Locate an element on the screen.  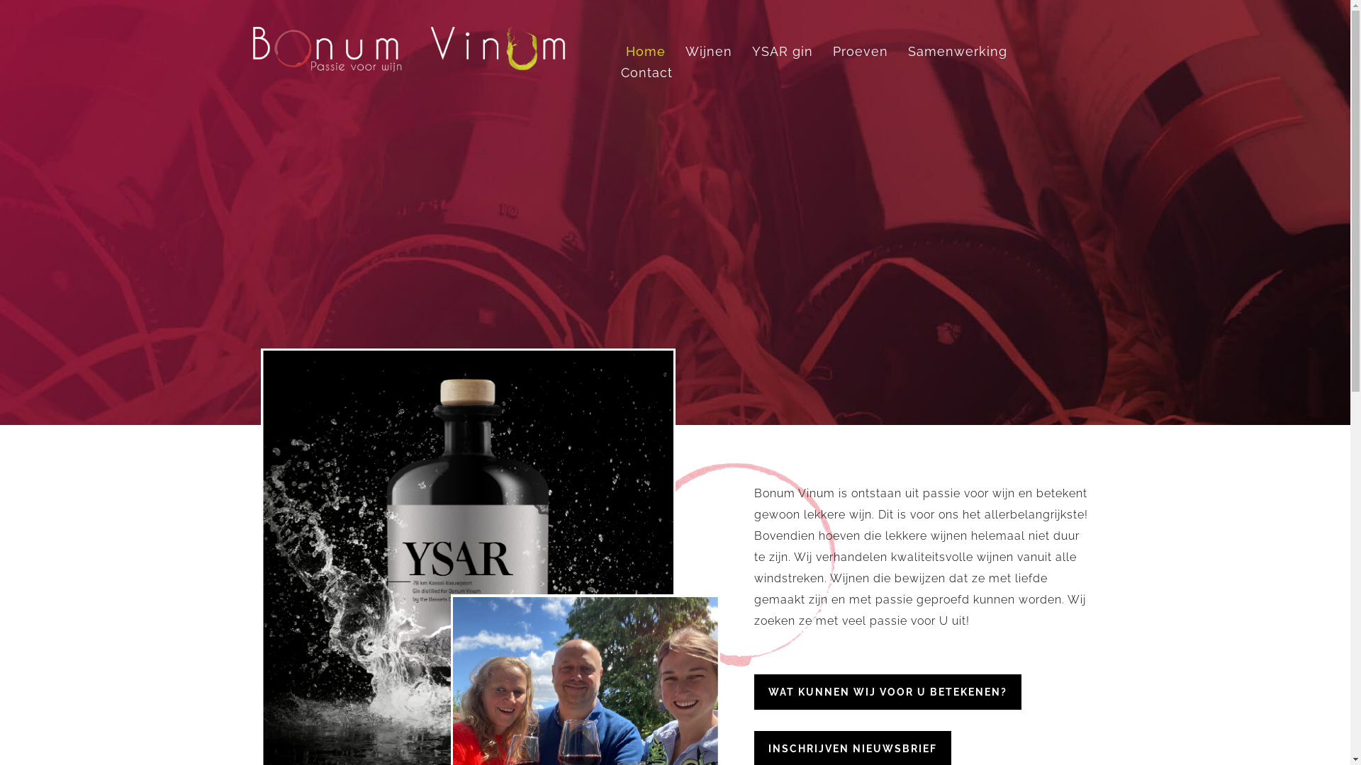
YSAR gin is located at coordinates (782, 52).